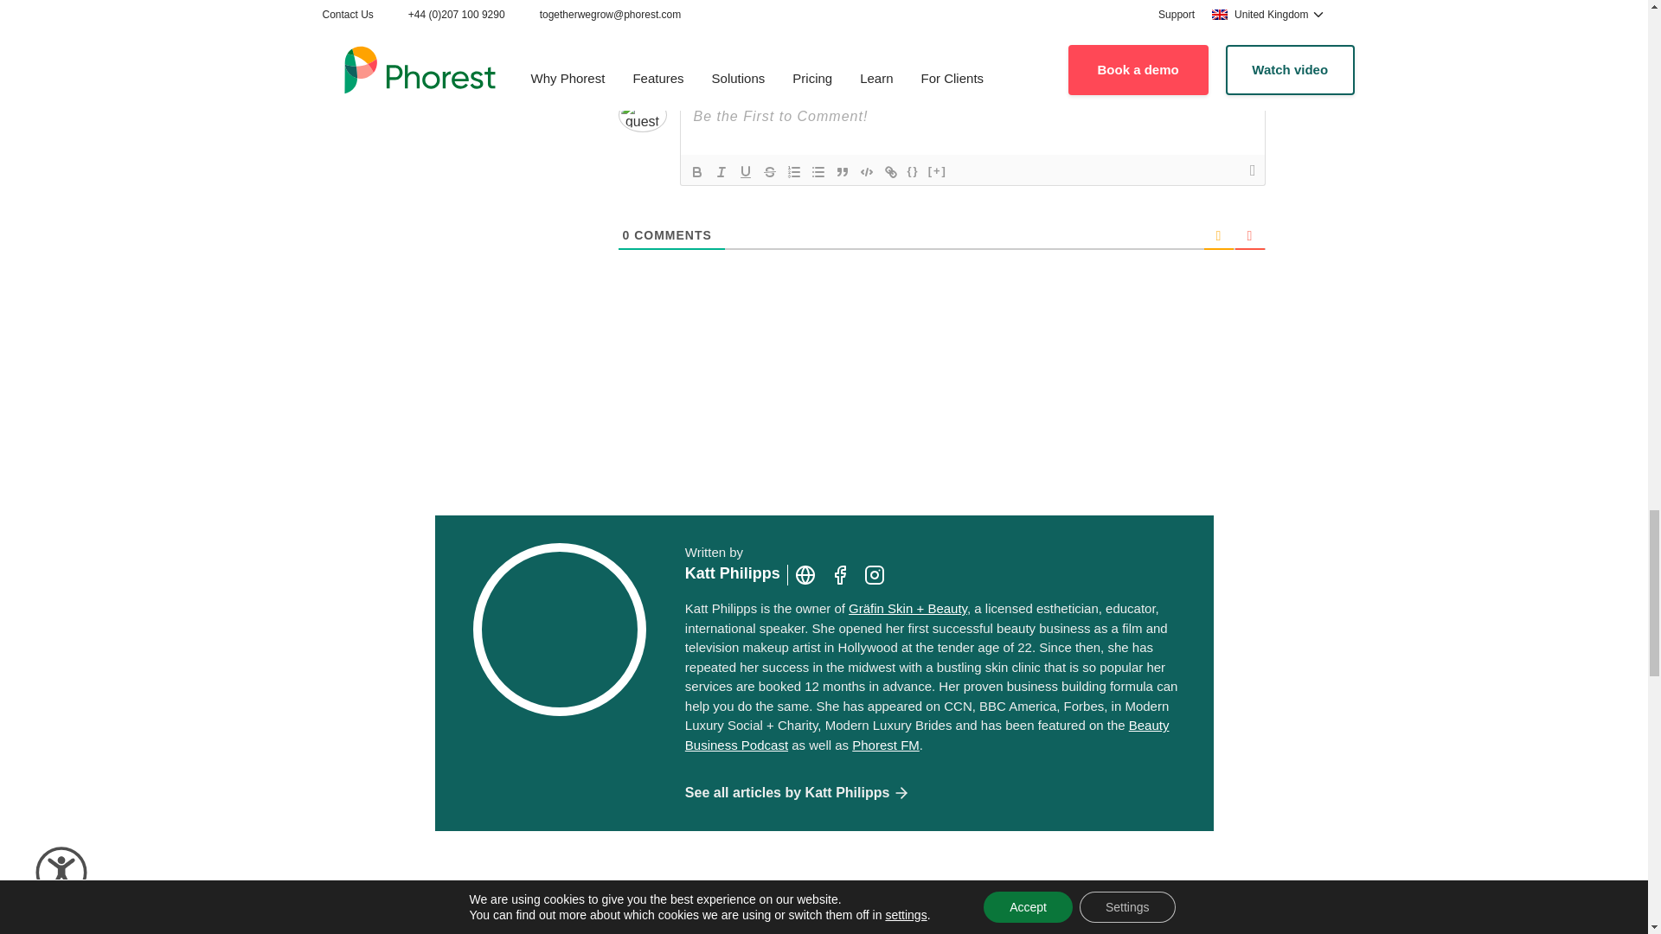  What do you see at coordinates (867, 171) in the screenshot?
I see `Code Block` at bounding box center [867, 171].